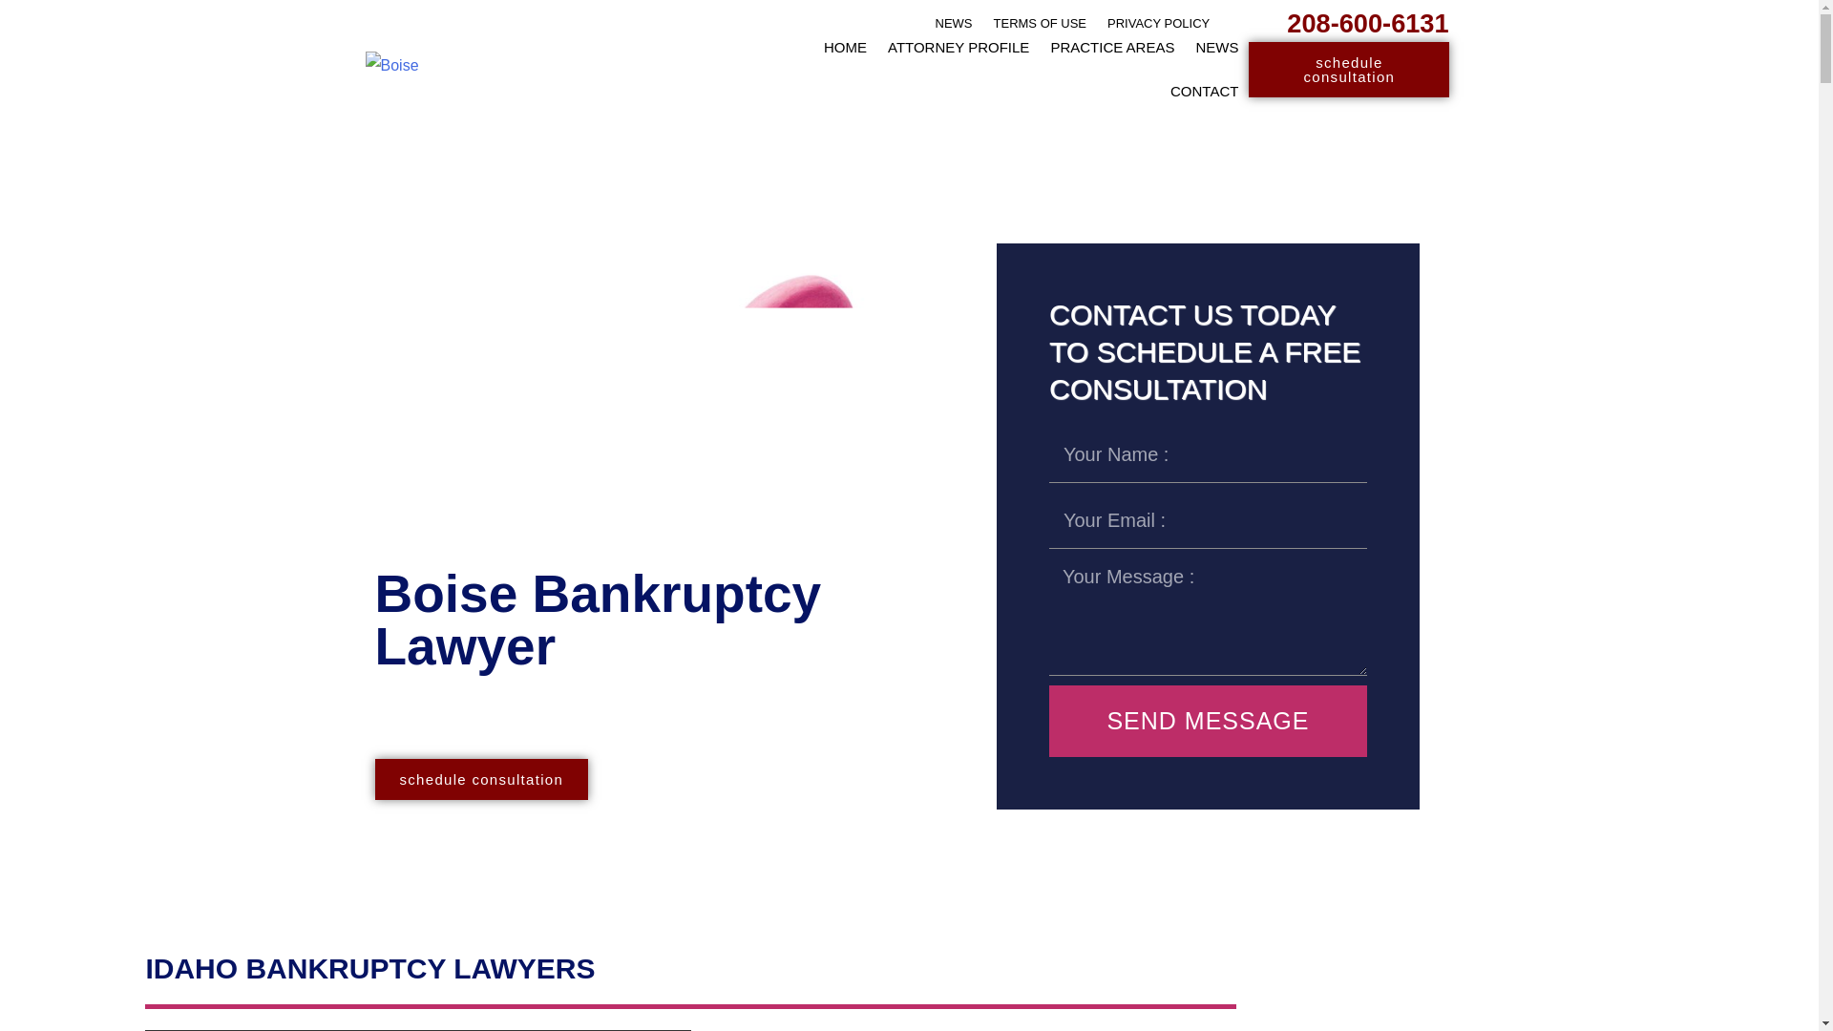 The height and width of the screenshot is (1031, 1833). I want to click on CONTACT, so click(1204, 90).